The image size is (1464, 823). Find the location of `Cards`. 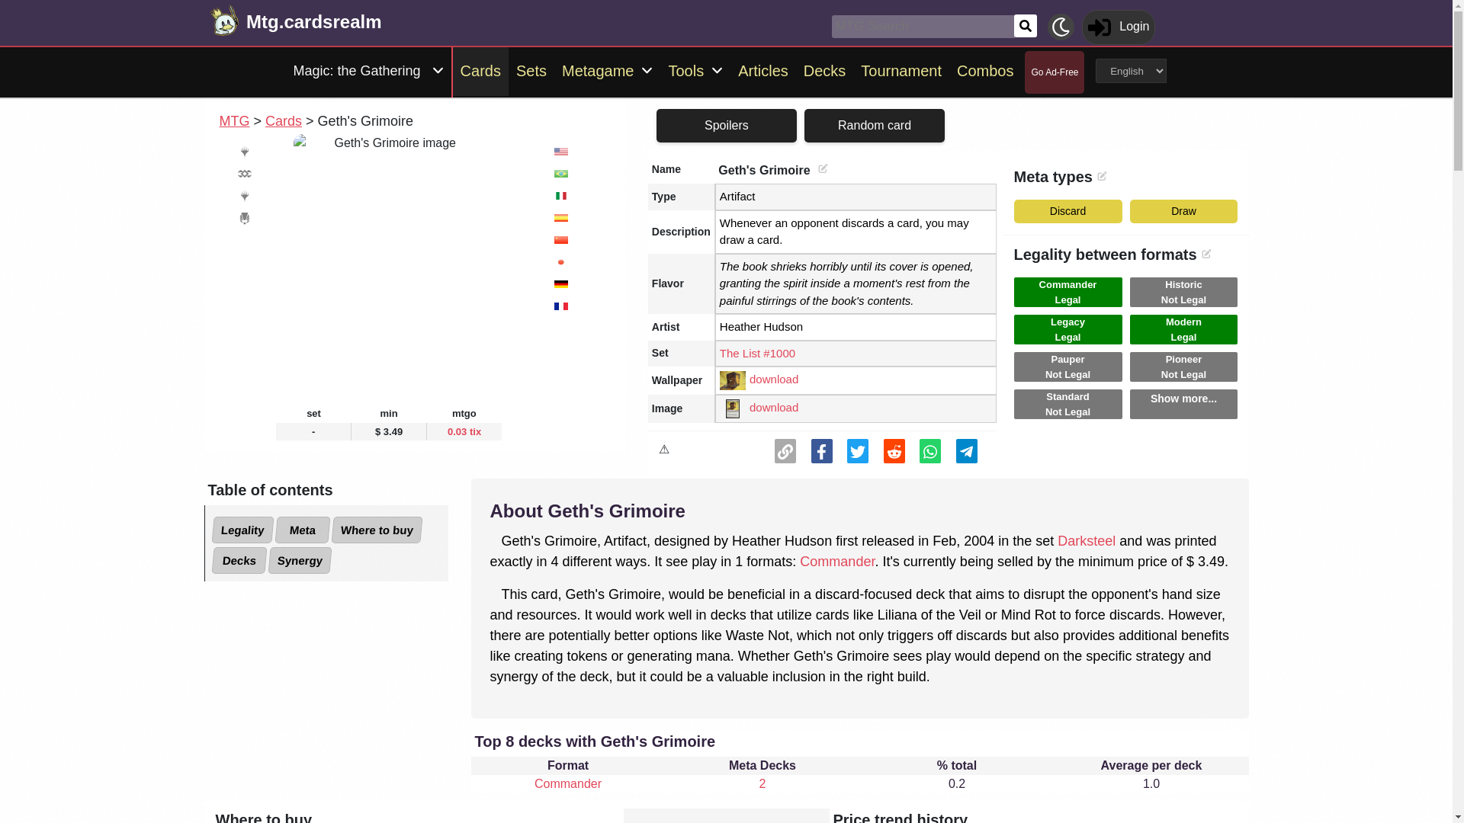

Cards is located at coordinates (480, 72).